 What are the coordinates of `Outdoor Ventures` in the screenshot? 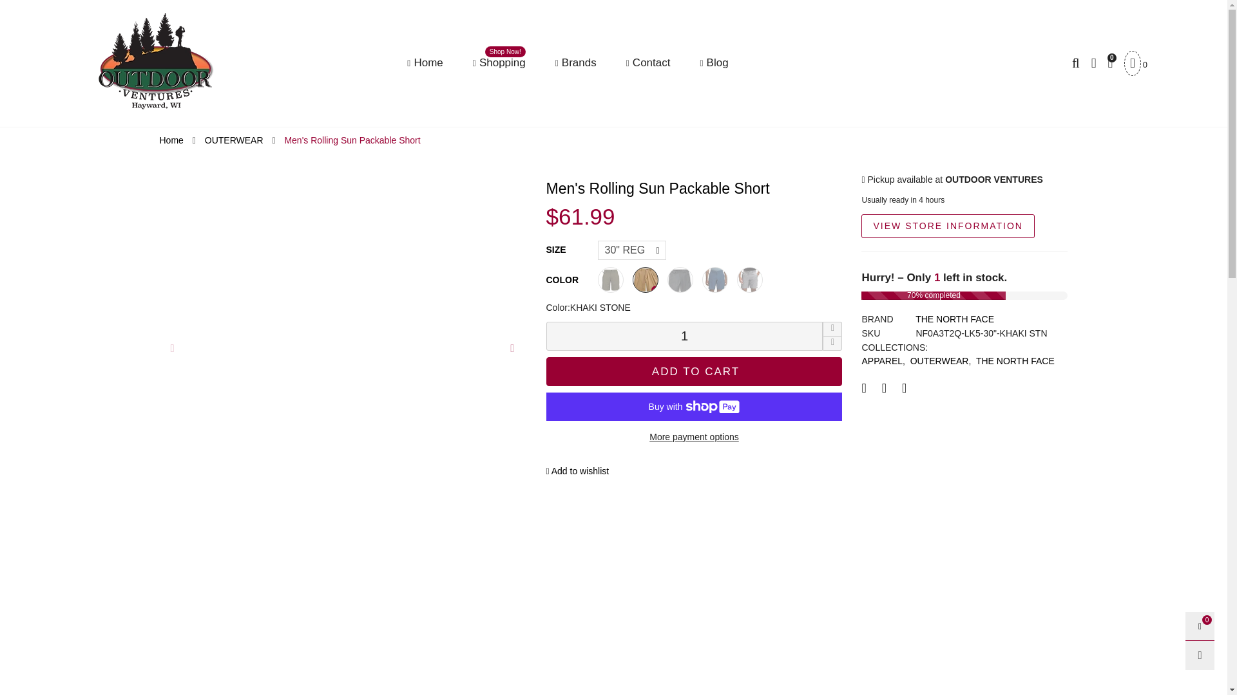 It's located at (499, 62).